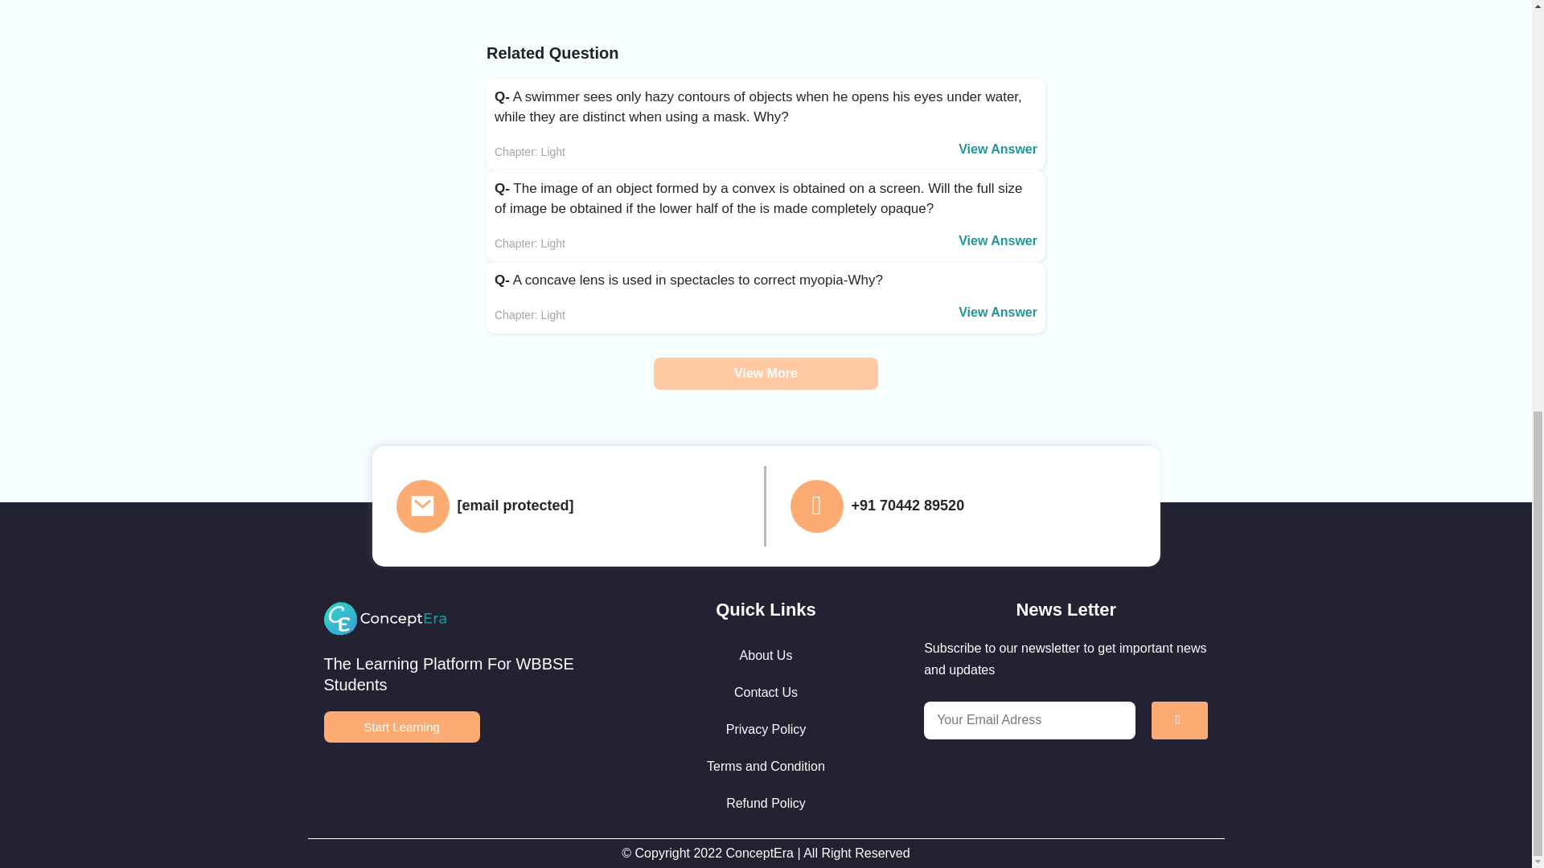  Describe the element at coordinates (766, 656) in the screenshot. I see `About Us` at that location.